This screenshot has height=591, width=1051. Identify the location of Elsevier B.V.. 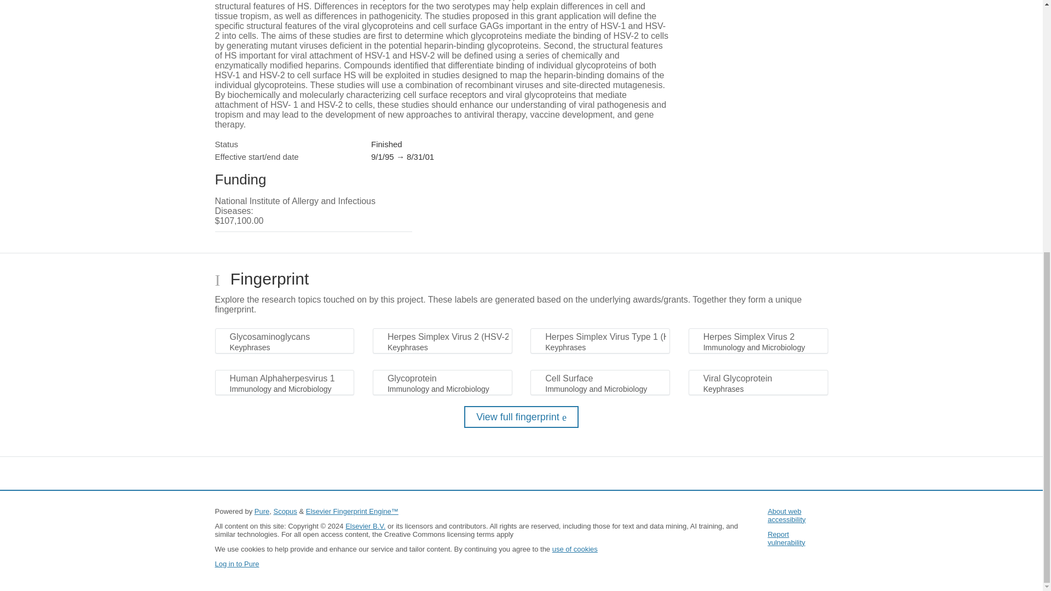
(366, 525).